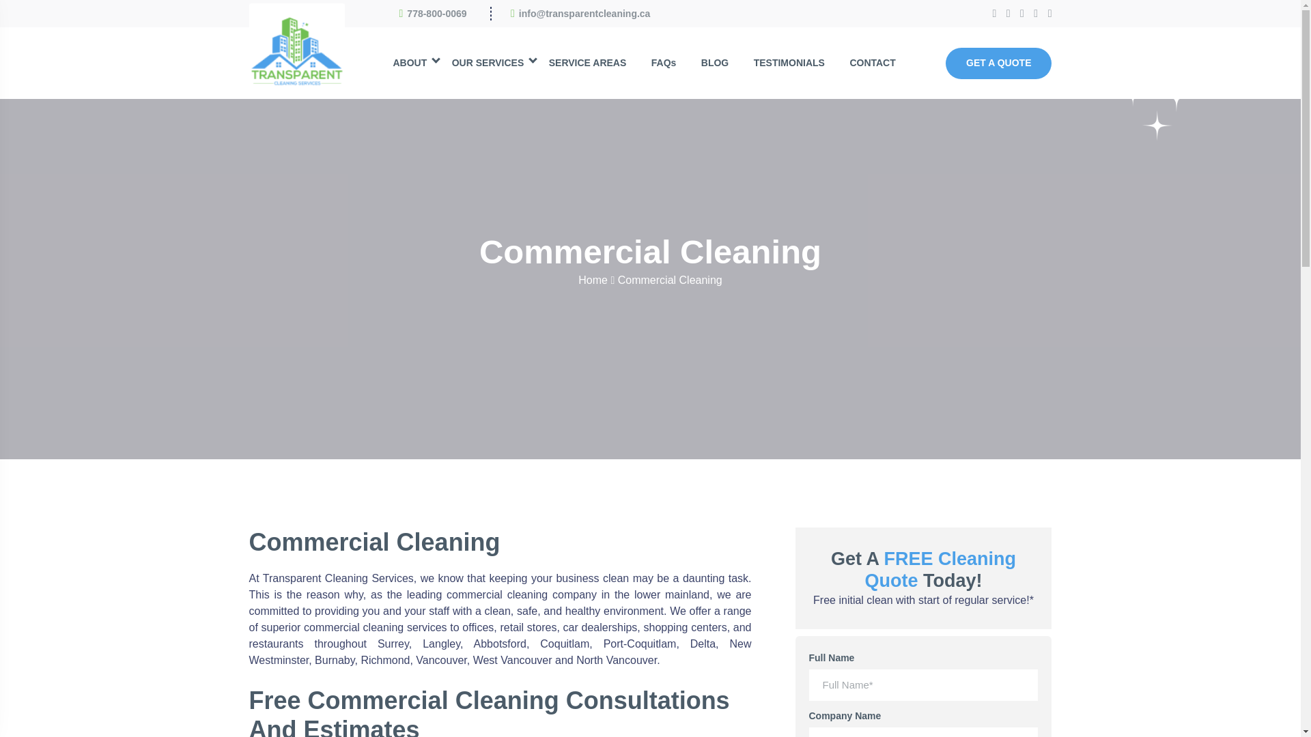 The width and height of the screenshot is (1311, 737). I want to click on TESTIMONIALS, so click(789, 63).